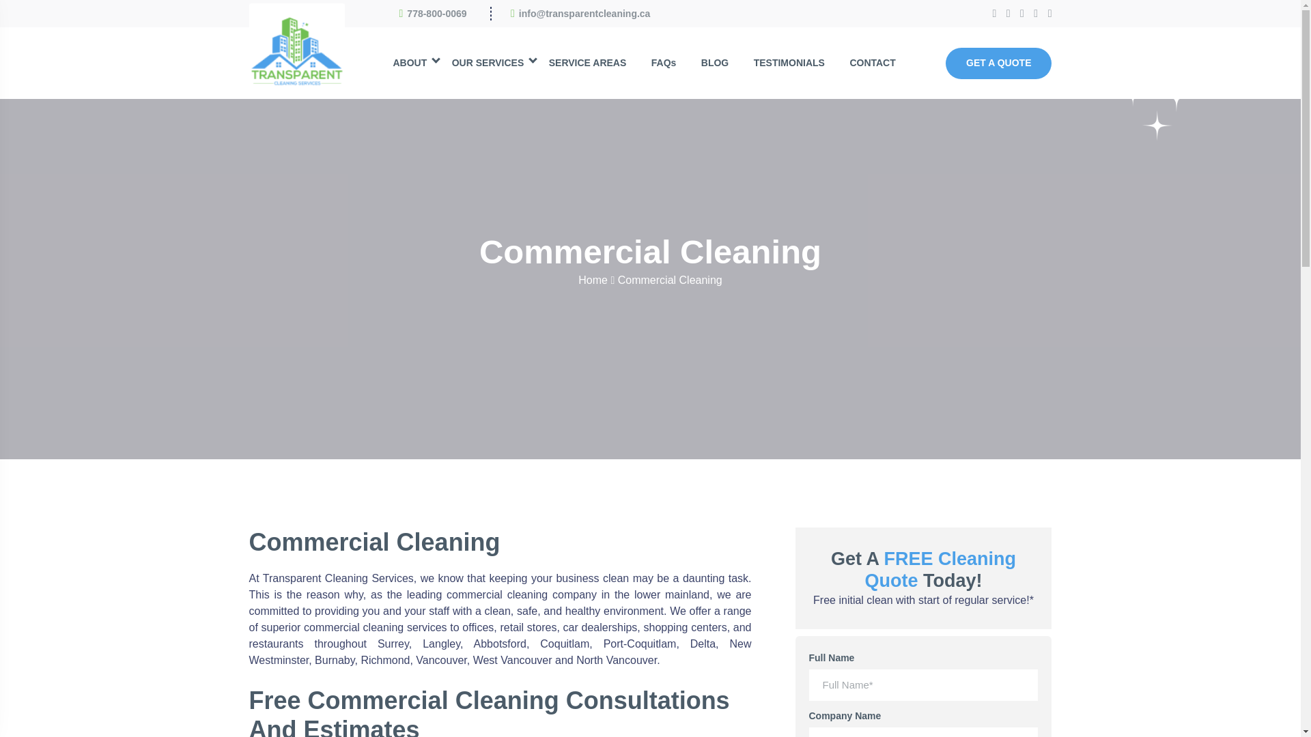 The width and height of the screenshot is (1311, 737). I want to click on TESTIMONIALS, so click(789, 63).